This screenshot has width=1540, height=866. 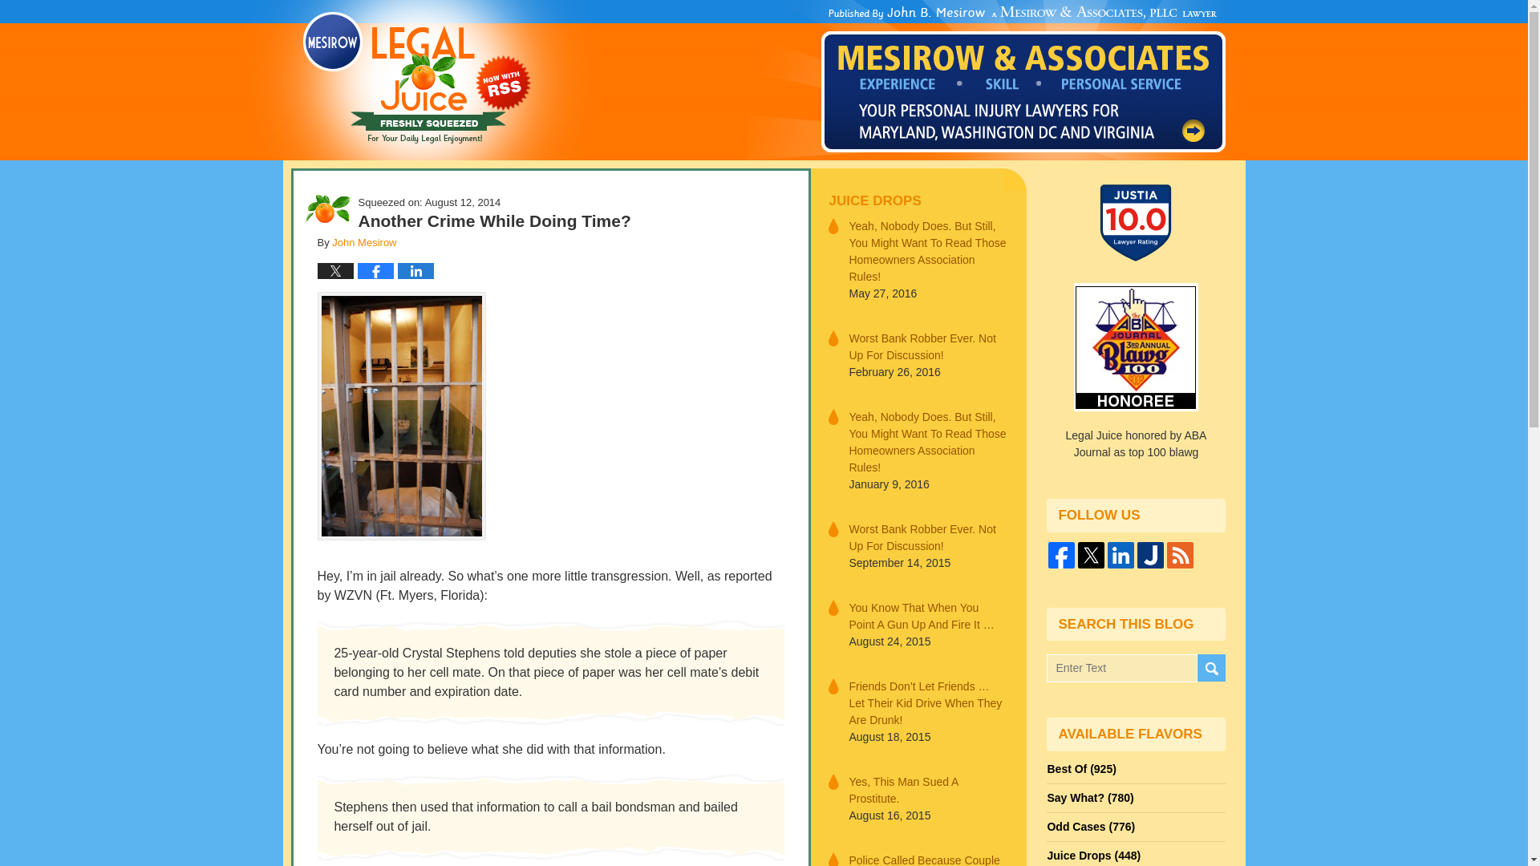 What do you see at coordinates (1062, 555) in the screenshot?
I see `Facebook` at bounding box center [1062, 555].